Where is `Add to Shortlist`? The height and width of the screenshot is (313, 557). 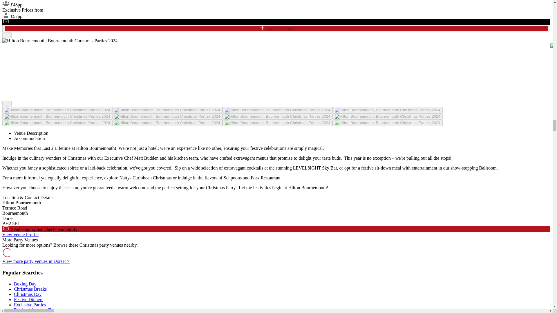
Add to Shortlist is located at coordinates (276, 28).